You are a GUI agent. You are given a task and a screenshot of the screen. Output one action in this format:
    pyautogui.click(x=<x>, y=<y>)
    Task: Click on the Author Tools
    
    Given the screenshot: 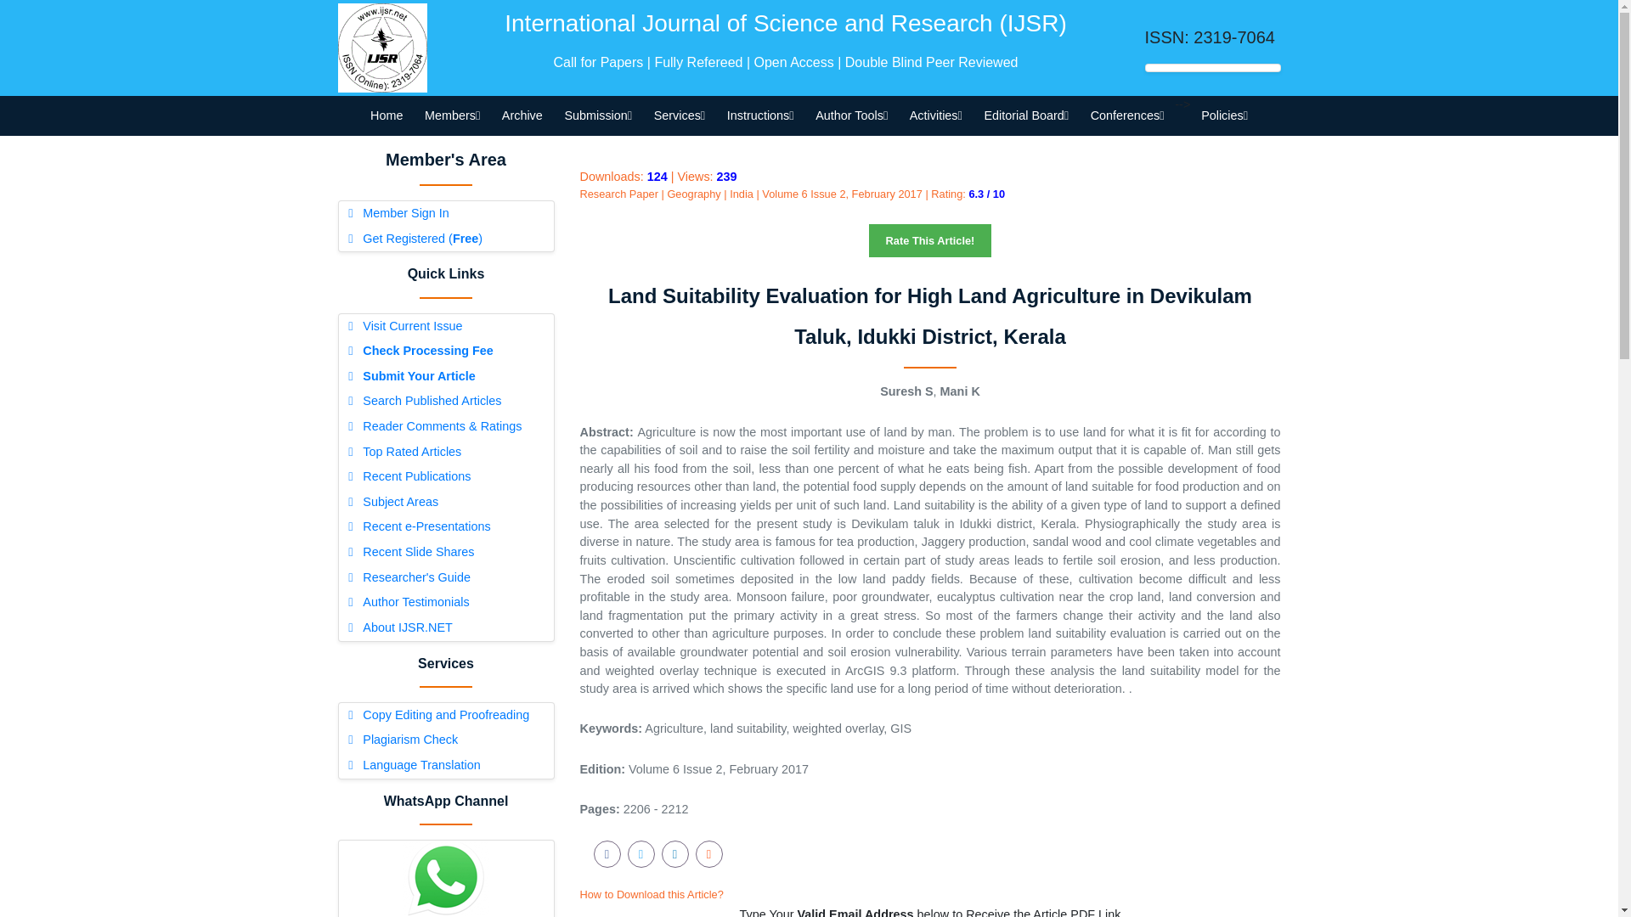 What is the action you would take?
    pyautogui.click(x=851, y=115)
    